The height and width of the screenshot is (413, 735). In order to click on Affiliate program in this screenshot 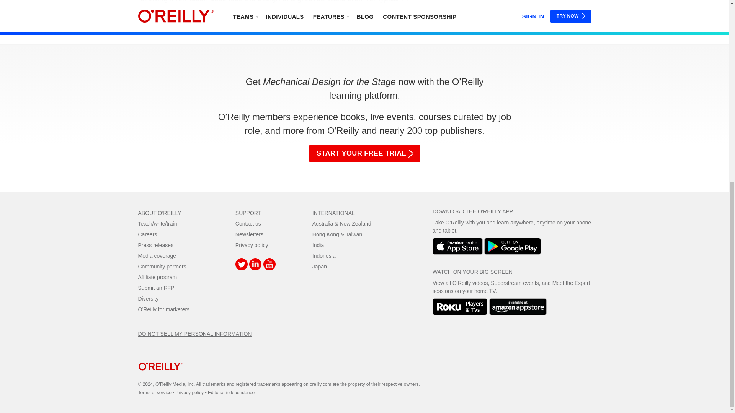, I will do `click(157, 277)`.